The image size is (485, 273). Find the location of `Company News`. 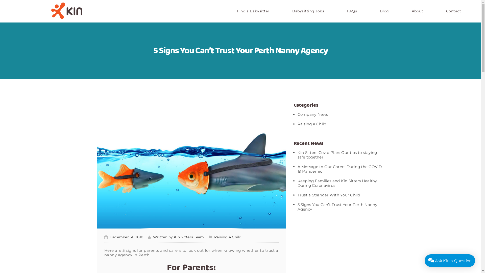

Company News is located at coordinates (313, 114).